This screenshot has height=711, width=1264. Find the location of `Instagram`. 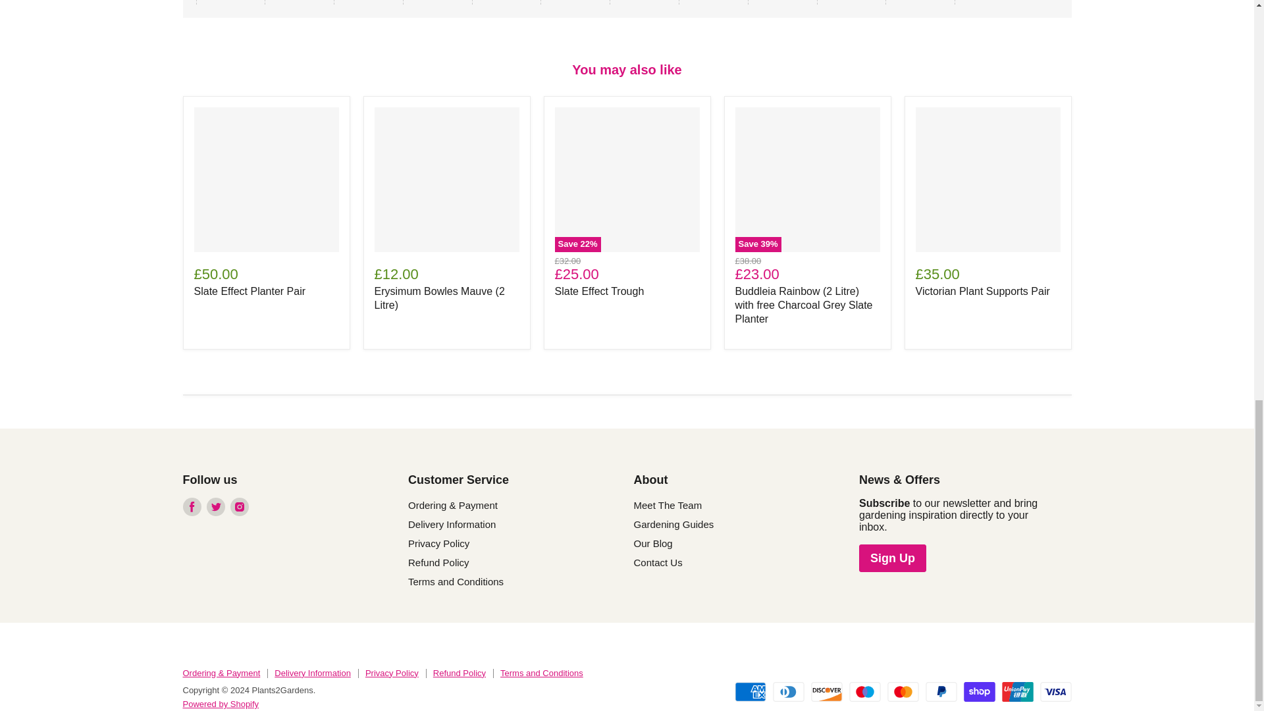

Instagram is located at coordinates (240, 507).